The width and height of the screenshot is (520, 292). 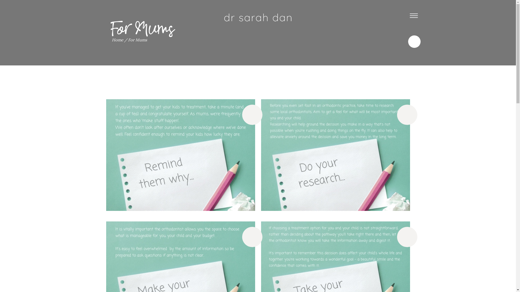 I want to click on Search, so click(x=396, y=9).